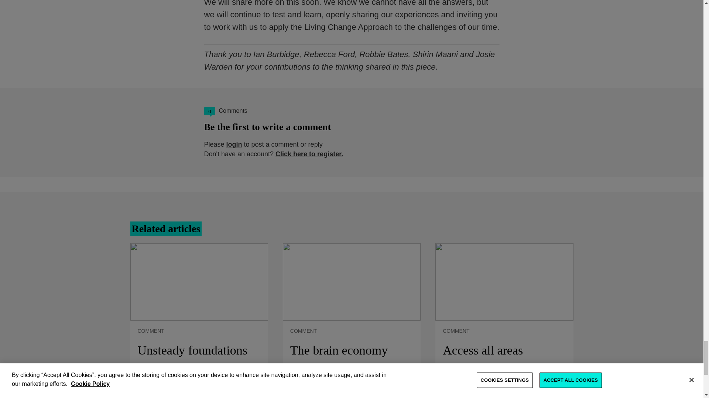  What do you see at coordinates (209, 112) in the screenshot?
I see `0` at bounding box center [209, 112].